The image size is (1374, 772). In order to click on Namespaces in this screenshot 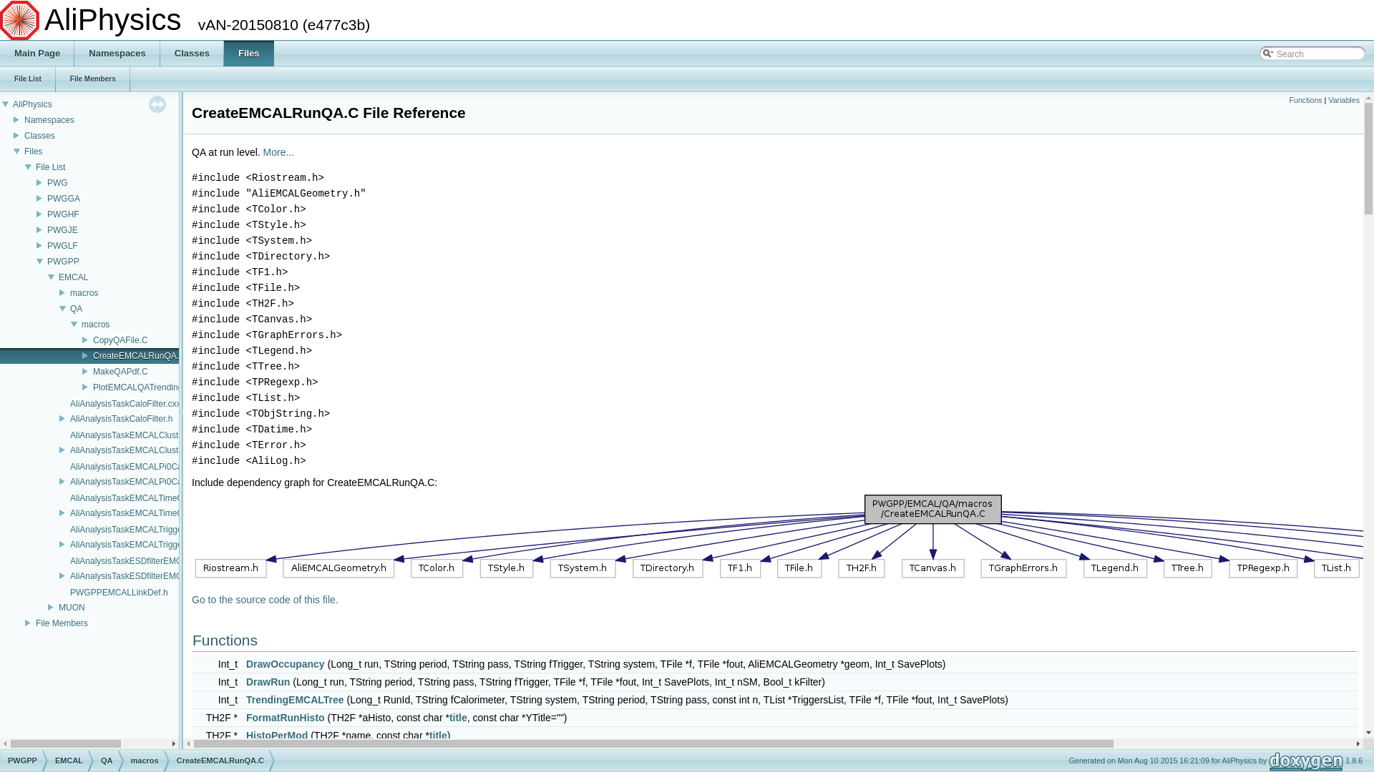, I will do `click(49, 120)`.